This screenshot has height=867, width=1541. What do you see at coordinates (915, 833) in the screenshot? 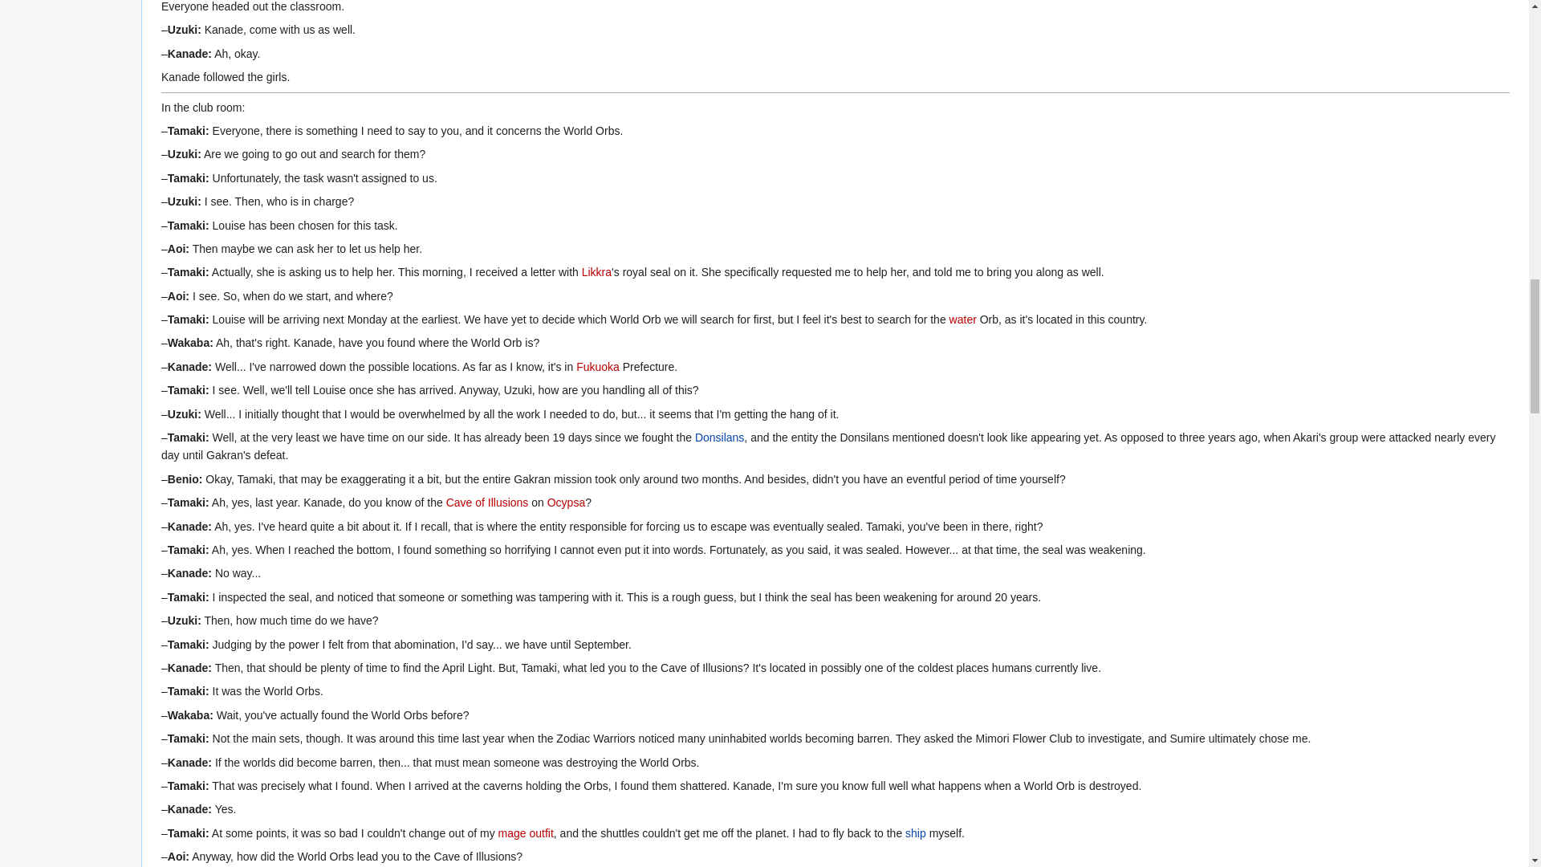
I see `ship` at bounding box center [915, 833].